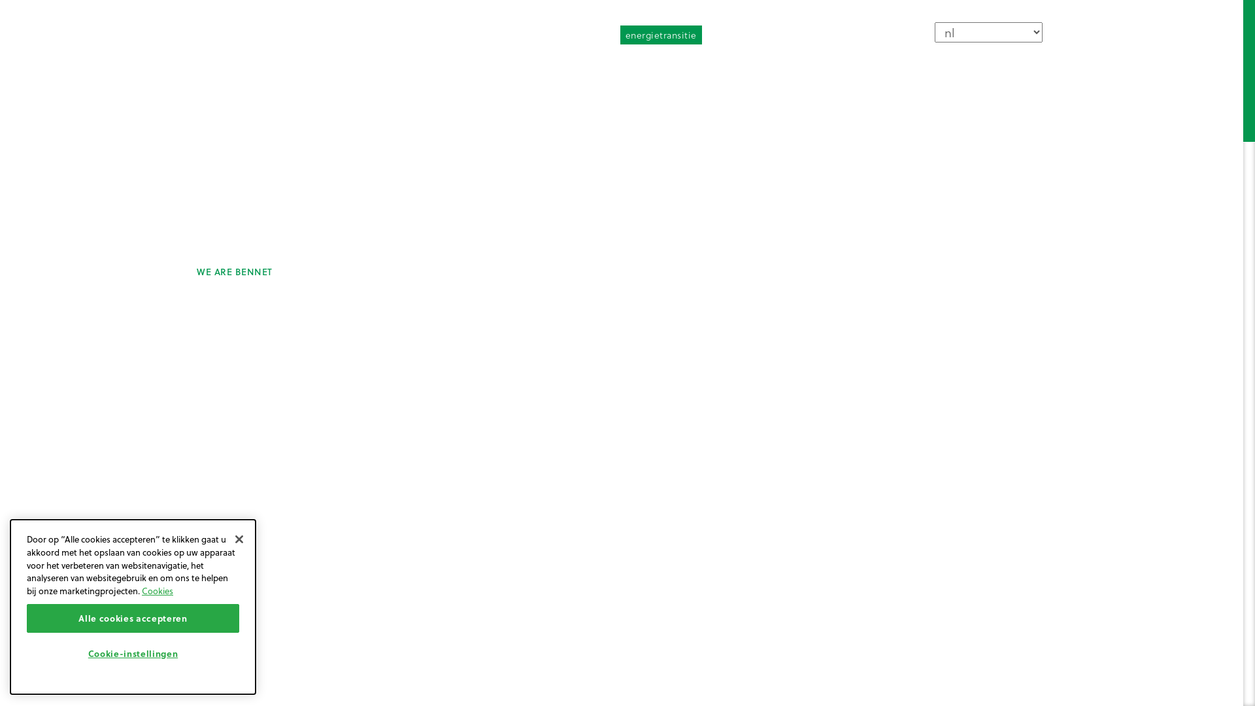 This screenshot has width=1255, height=706. I want to click on disciplines, so click(859, 68).